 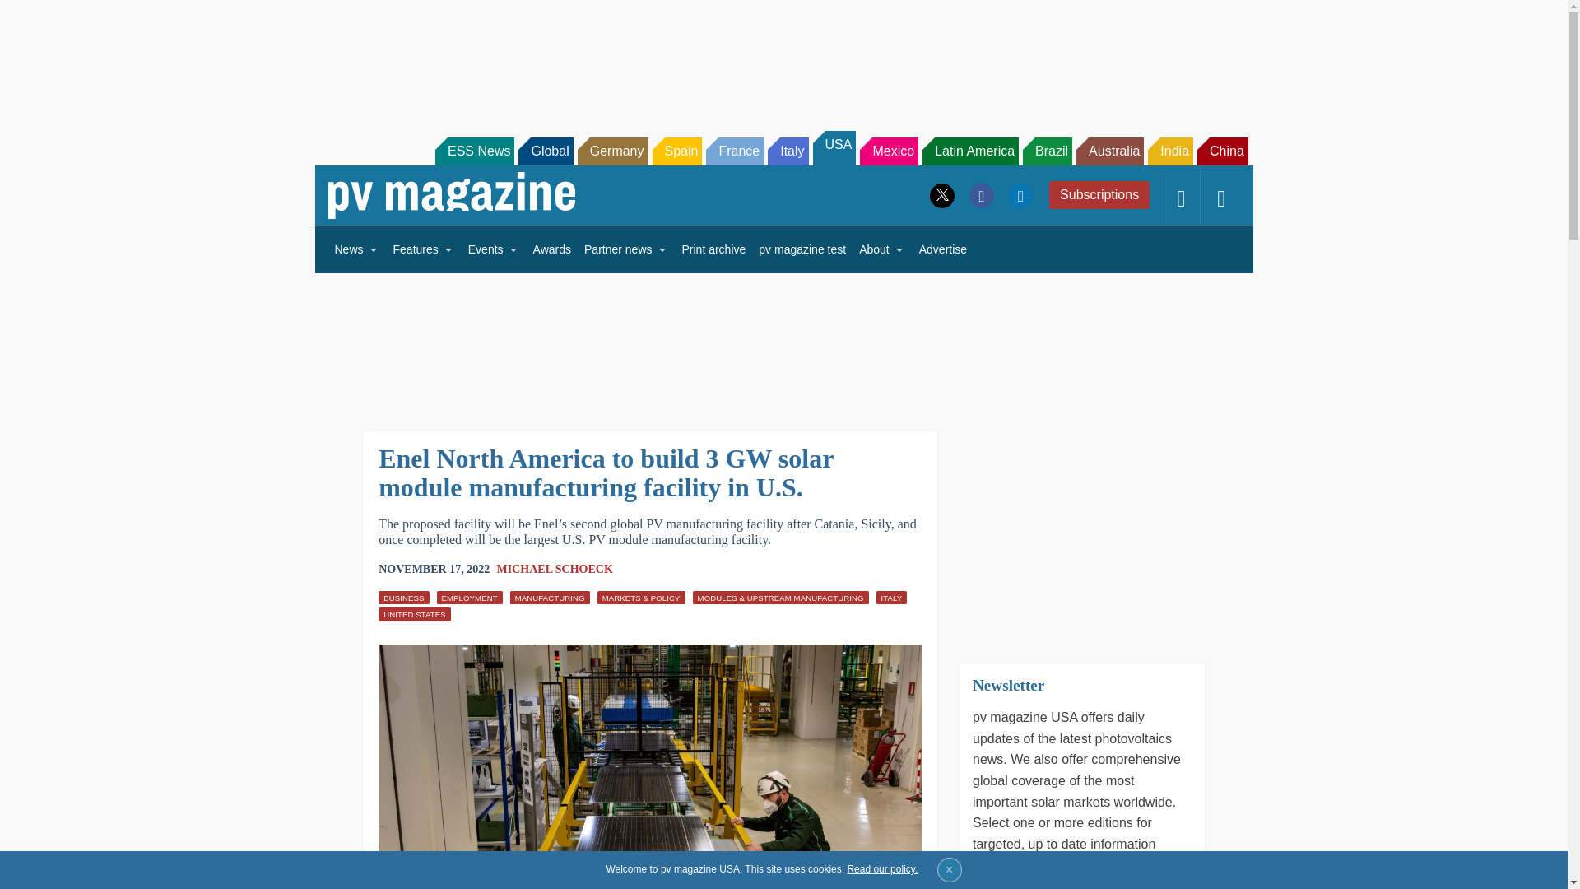 What do you see at coordinates (783, 56) in the screenshot?
I see `3rd party ad content` at bounding box center [783, 56].